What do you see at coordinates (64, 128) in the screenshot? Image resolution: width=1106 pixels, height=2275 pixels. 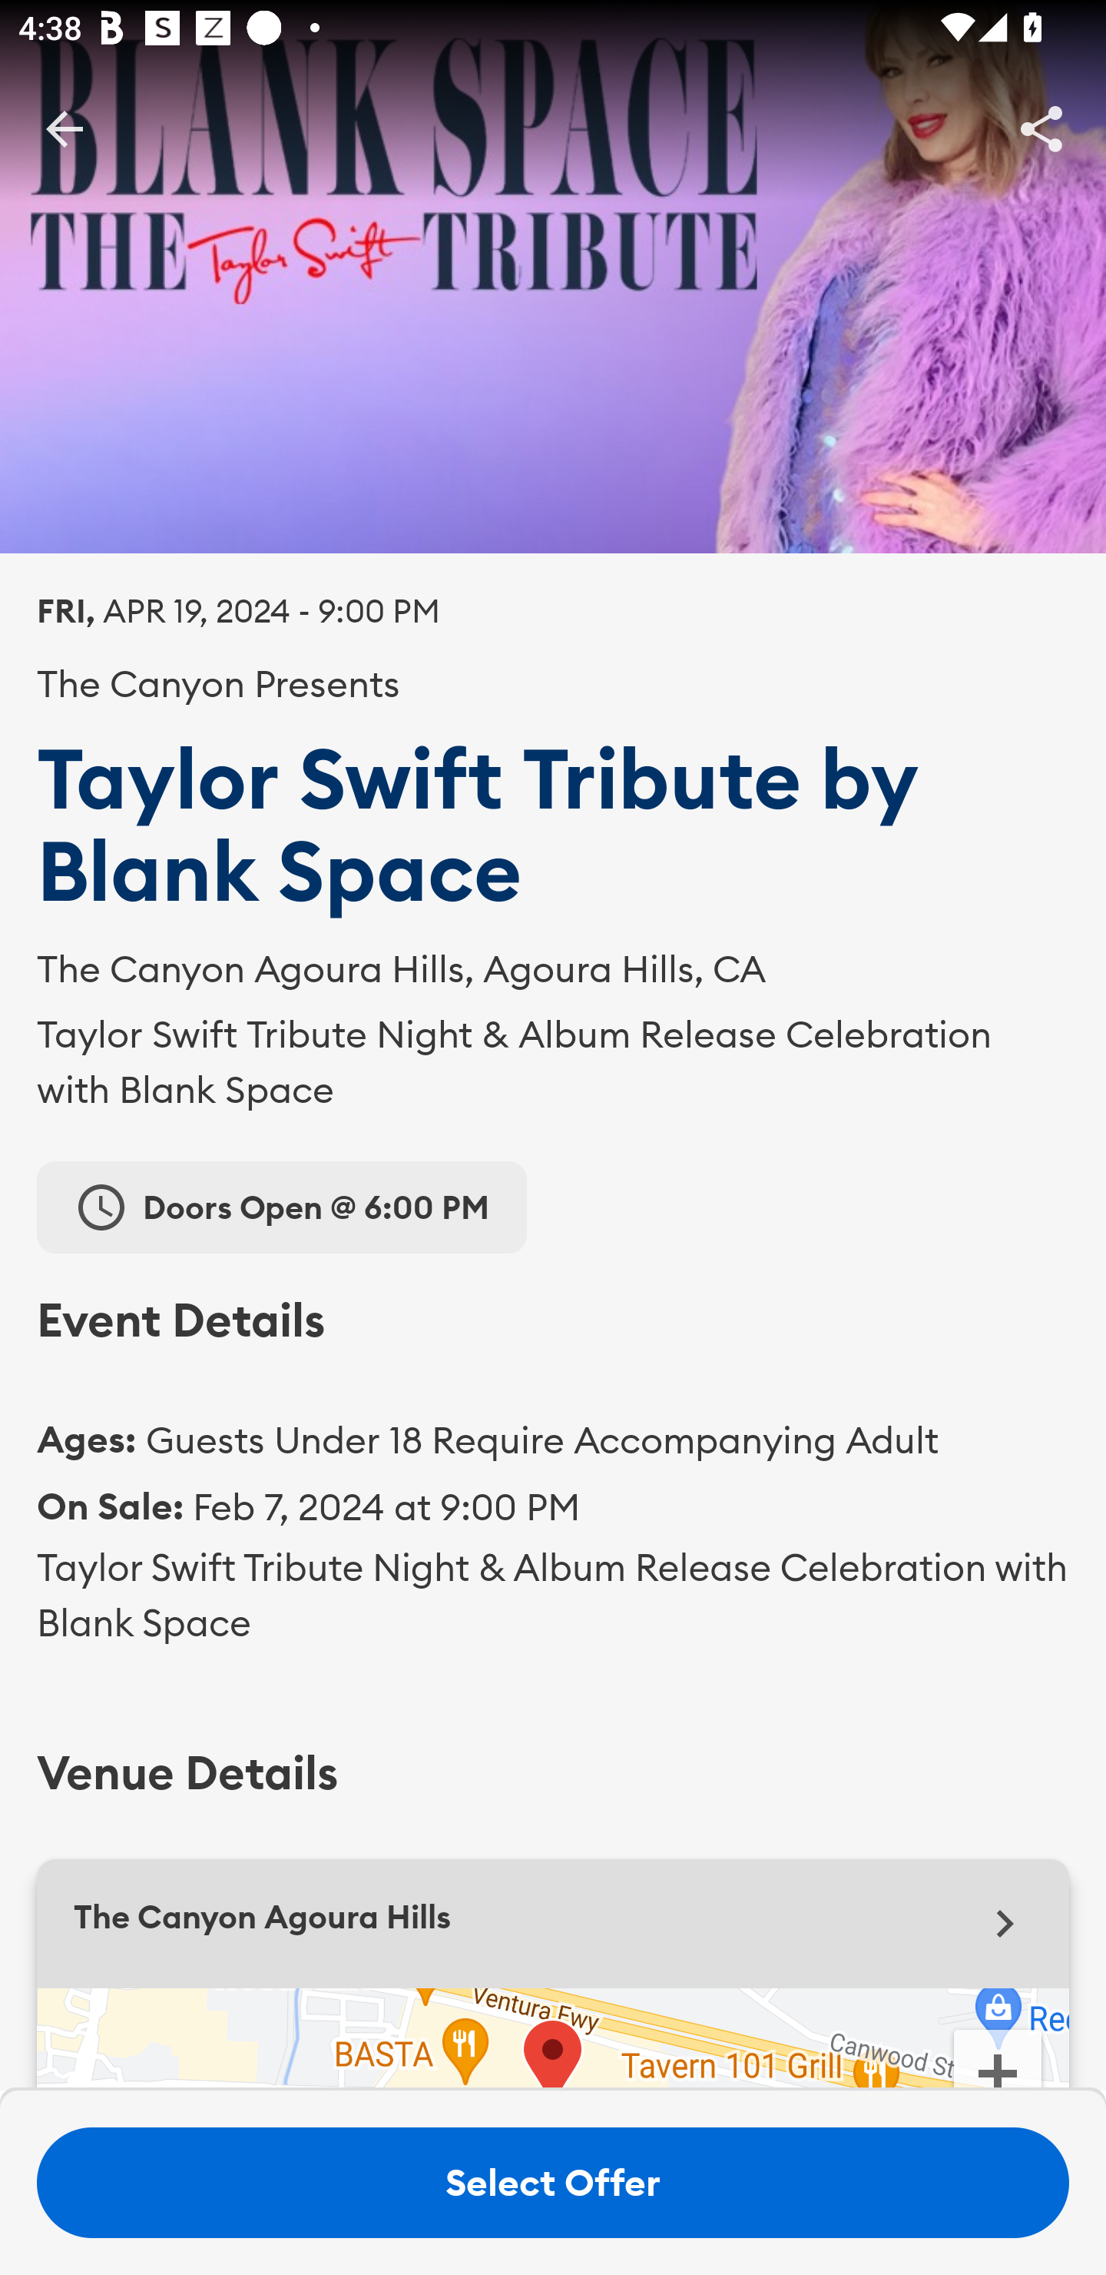 I see `BackButton` at bounding box center [64, 128].